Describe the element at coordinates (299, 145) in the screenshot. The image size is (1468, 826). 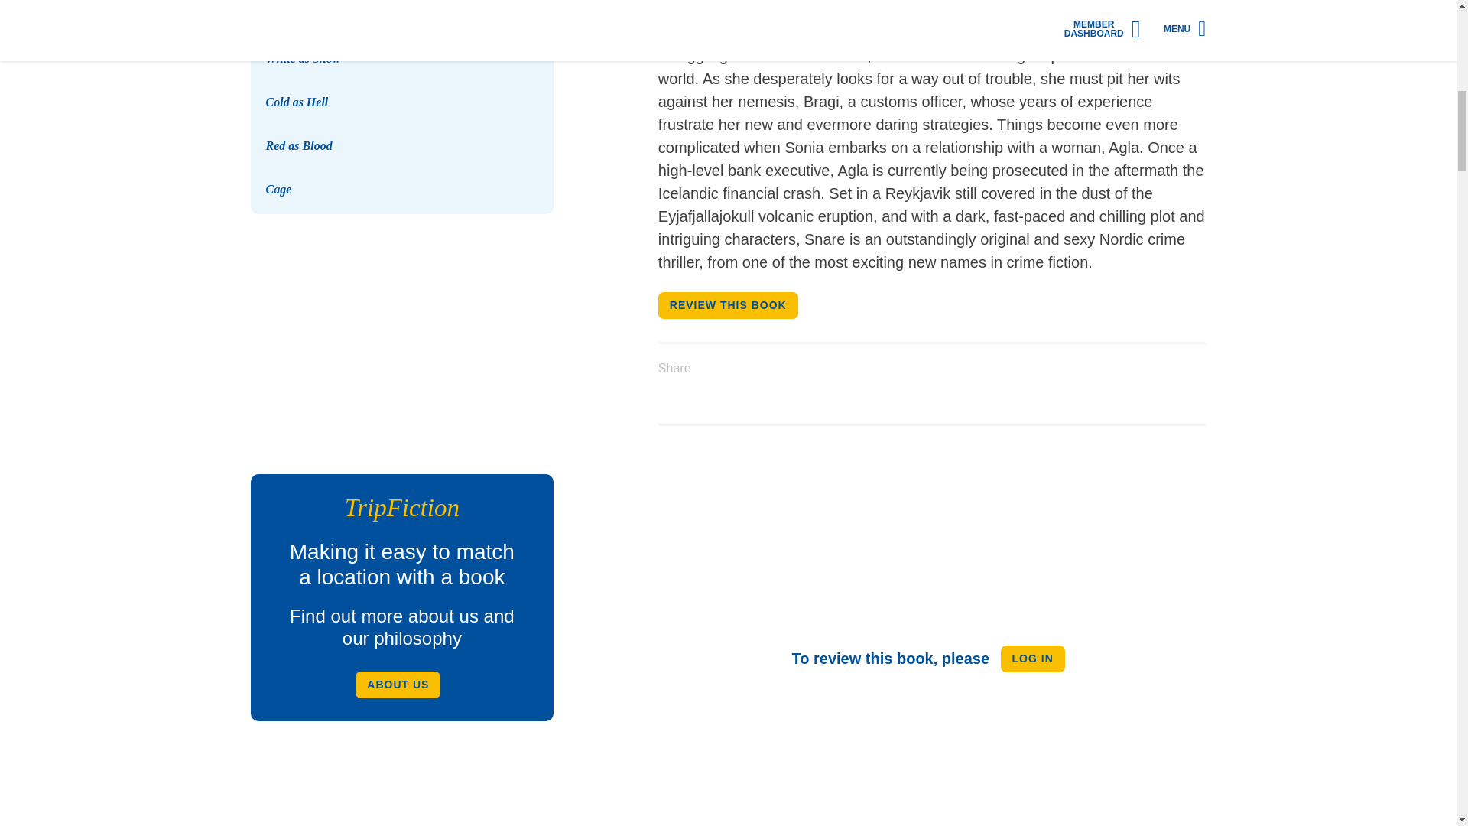
I see `Red as Blood` at that location.